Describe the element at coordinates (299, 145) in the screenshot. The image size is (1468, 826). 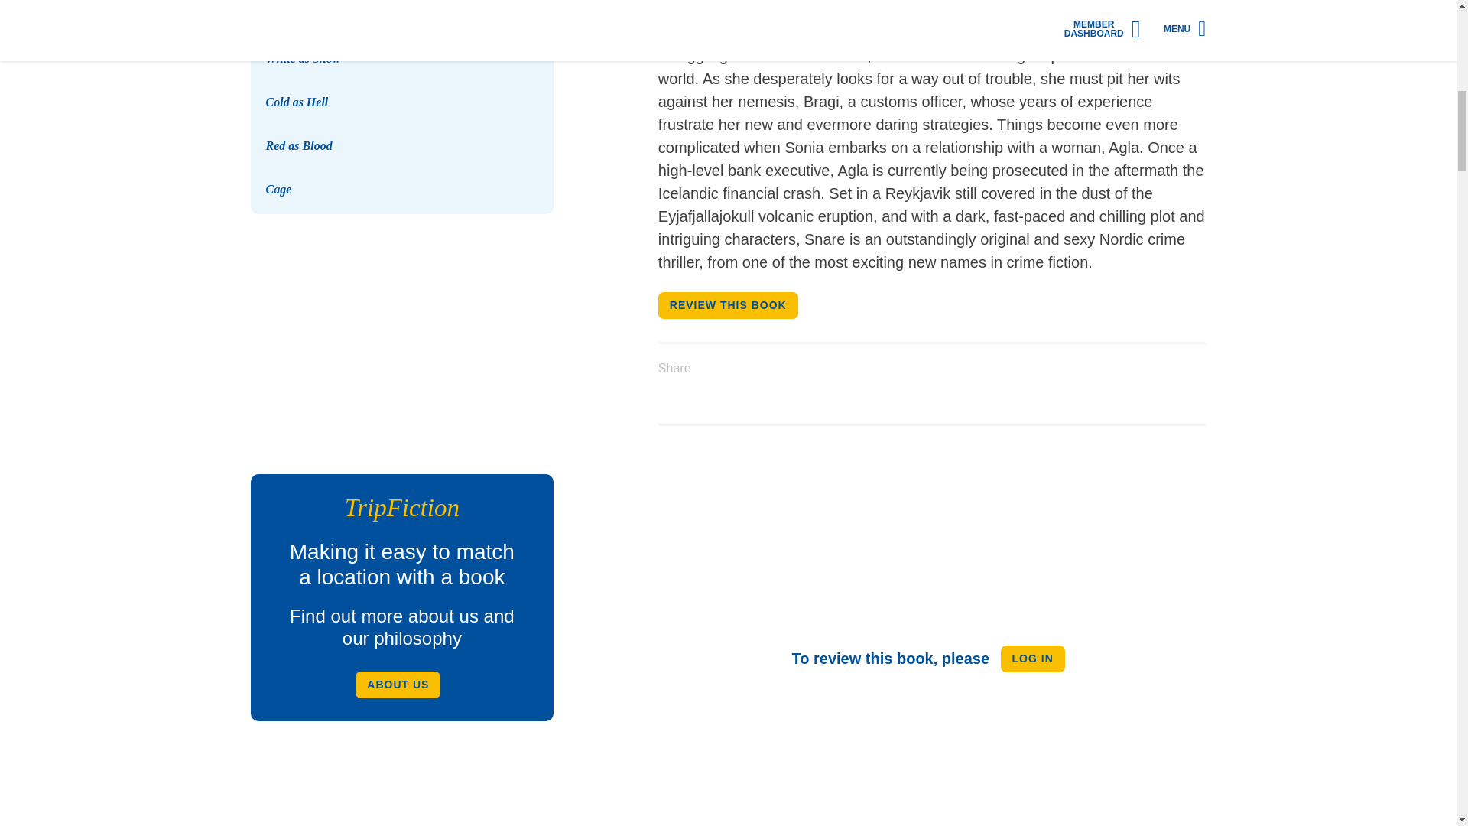
I see `Red as Blood` at that location.